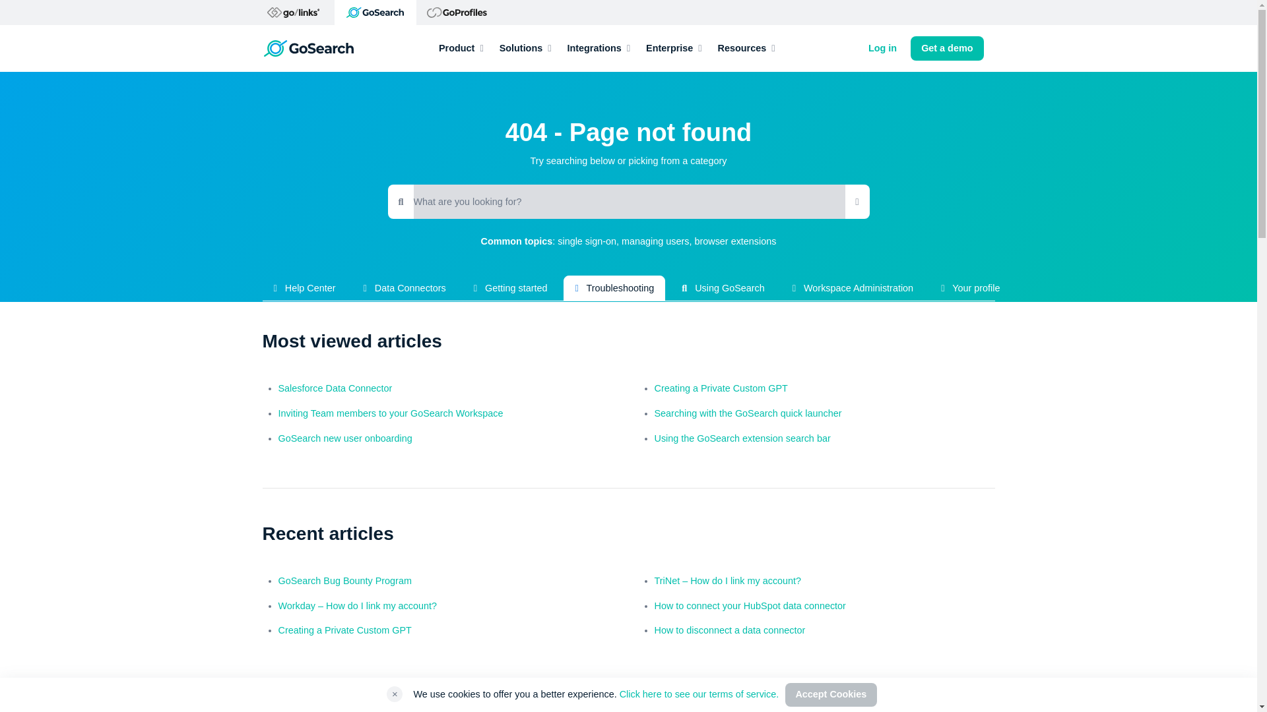  What do you see at coordinates (747, 49) in the screenshot?
I see `Resources` at bounding box center [747, 49].